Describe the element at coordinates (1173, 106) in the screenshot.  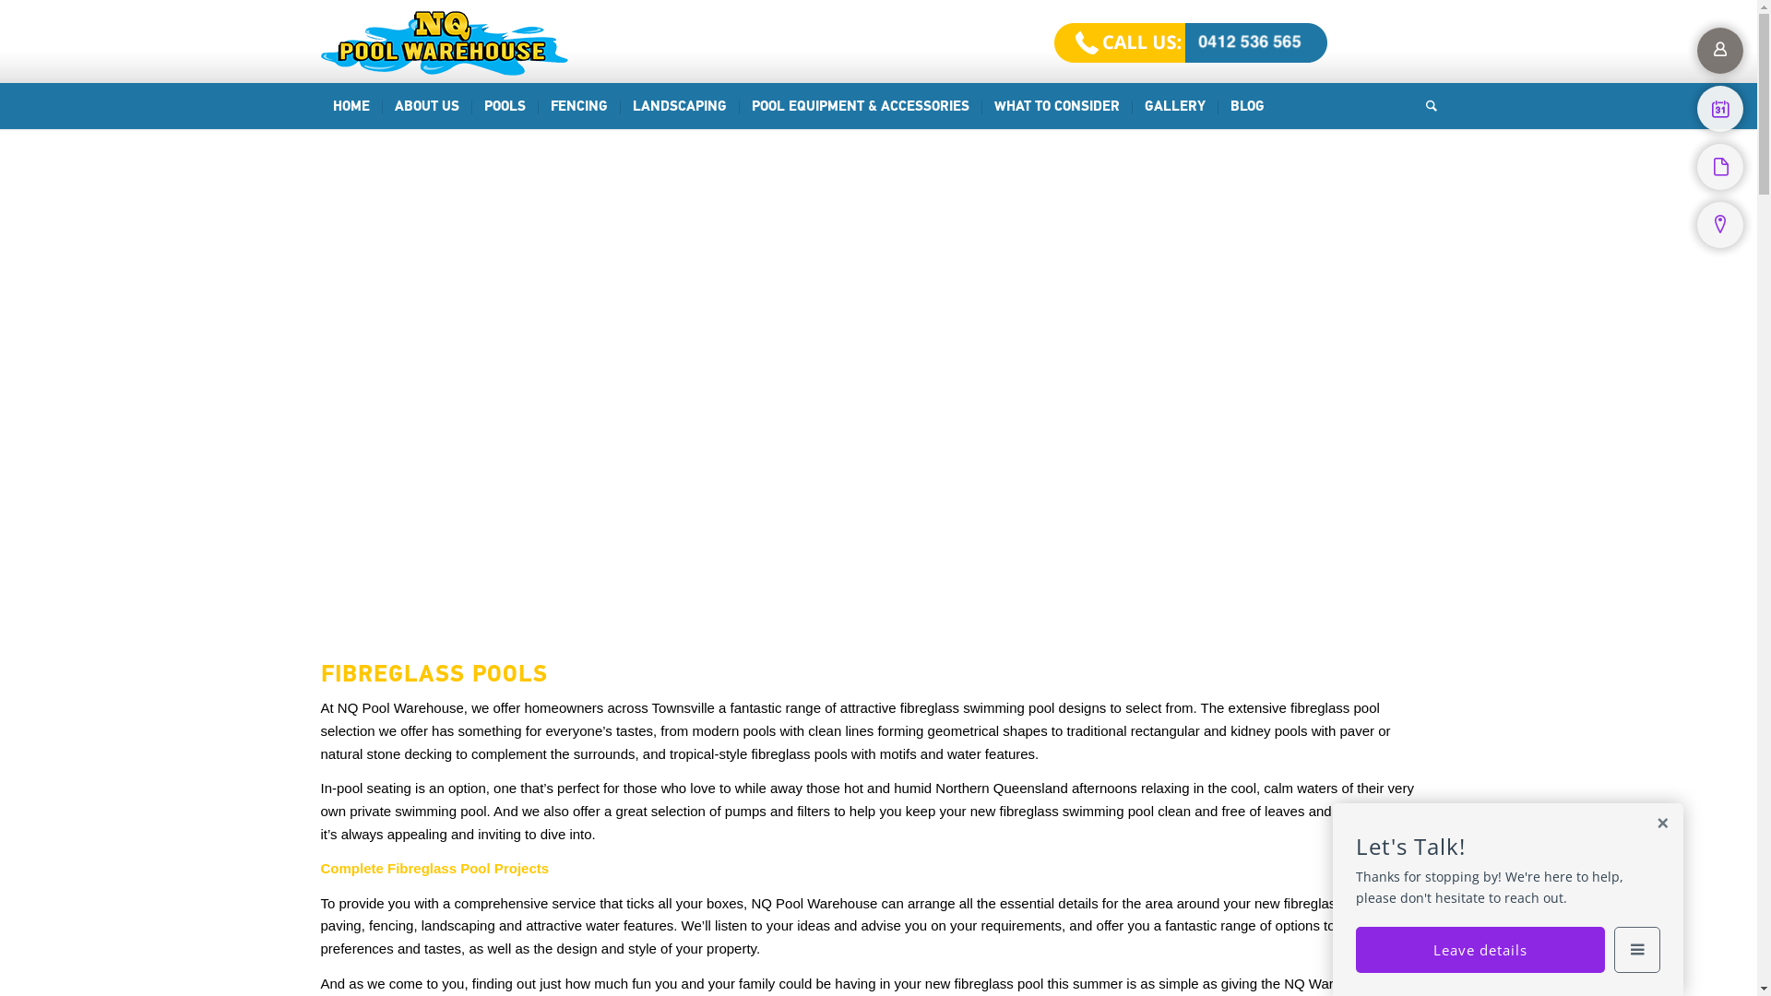
I see `GALLERY` at that location.